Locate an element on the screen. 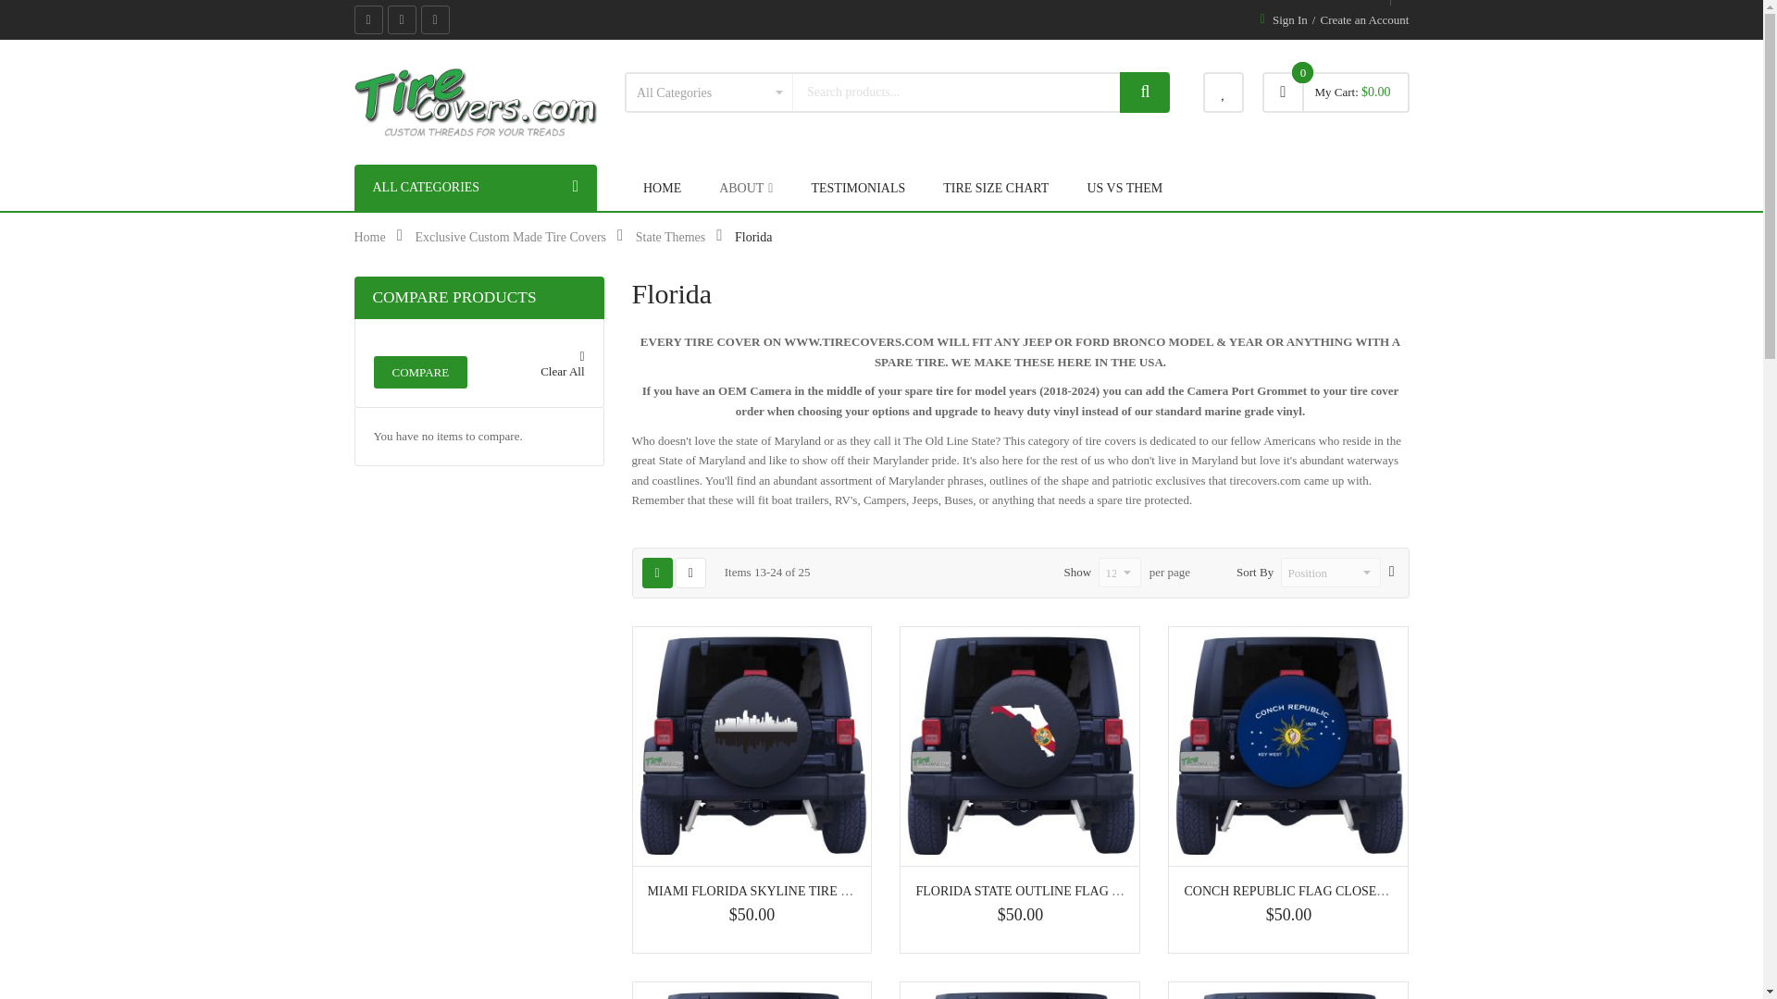  List is located at coordinates (690, 573).